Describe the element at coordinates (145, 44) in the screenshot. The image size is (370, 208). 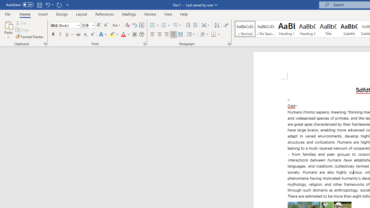
I see `Font...` at that location.